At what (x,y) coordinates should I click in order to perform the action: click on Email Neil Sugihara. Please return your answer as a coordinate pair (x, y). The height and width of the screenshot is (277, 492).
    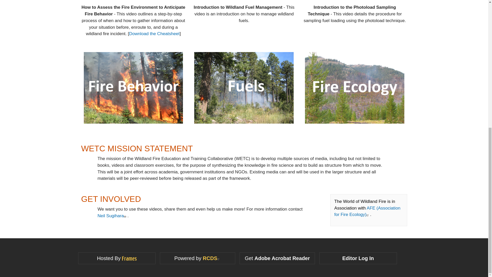
    Looking at the image, I should click on (112, 215).